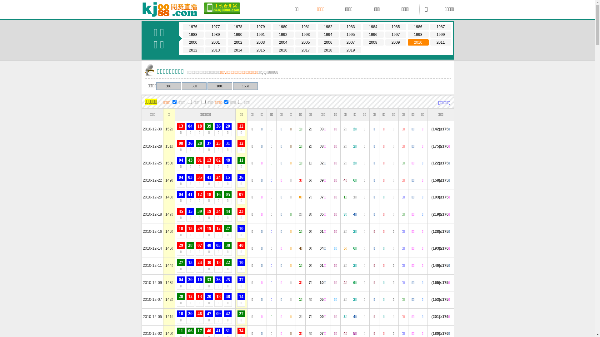 Image resolution: width=600 pixels, height=337 pixels. I want to click on 1983, so click(351, 27).